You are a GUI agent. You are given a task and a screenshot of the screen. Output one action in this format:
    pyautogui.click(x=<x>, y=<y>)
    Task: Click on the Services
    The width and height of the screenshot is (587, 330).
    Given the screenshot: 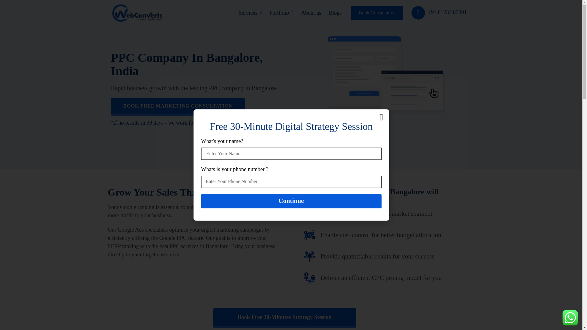 What is the action you would take?
    pyautogui.click(x=250, y=13)
    